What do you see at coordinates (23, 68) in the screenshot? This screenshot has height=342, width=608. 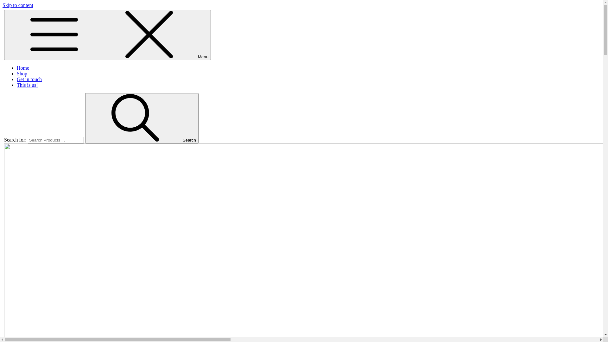 I see `Home` at bounding box center [23, 68].